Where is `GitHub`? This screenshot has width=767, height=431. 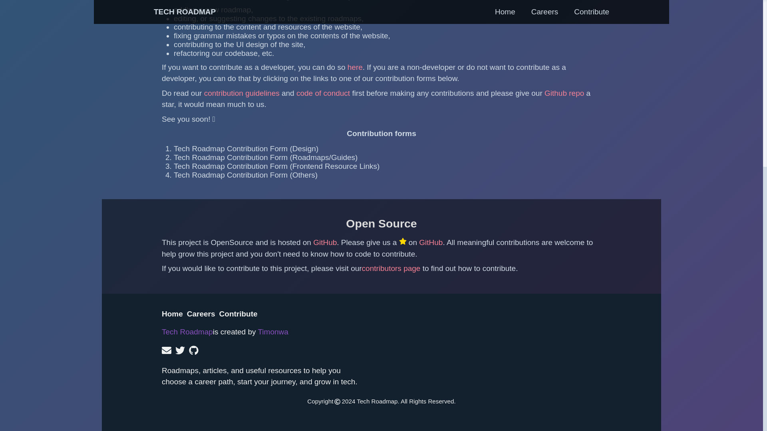 GitHub is located at coordinates (324, 242).